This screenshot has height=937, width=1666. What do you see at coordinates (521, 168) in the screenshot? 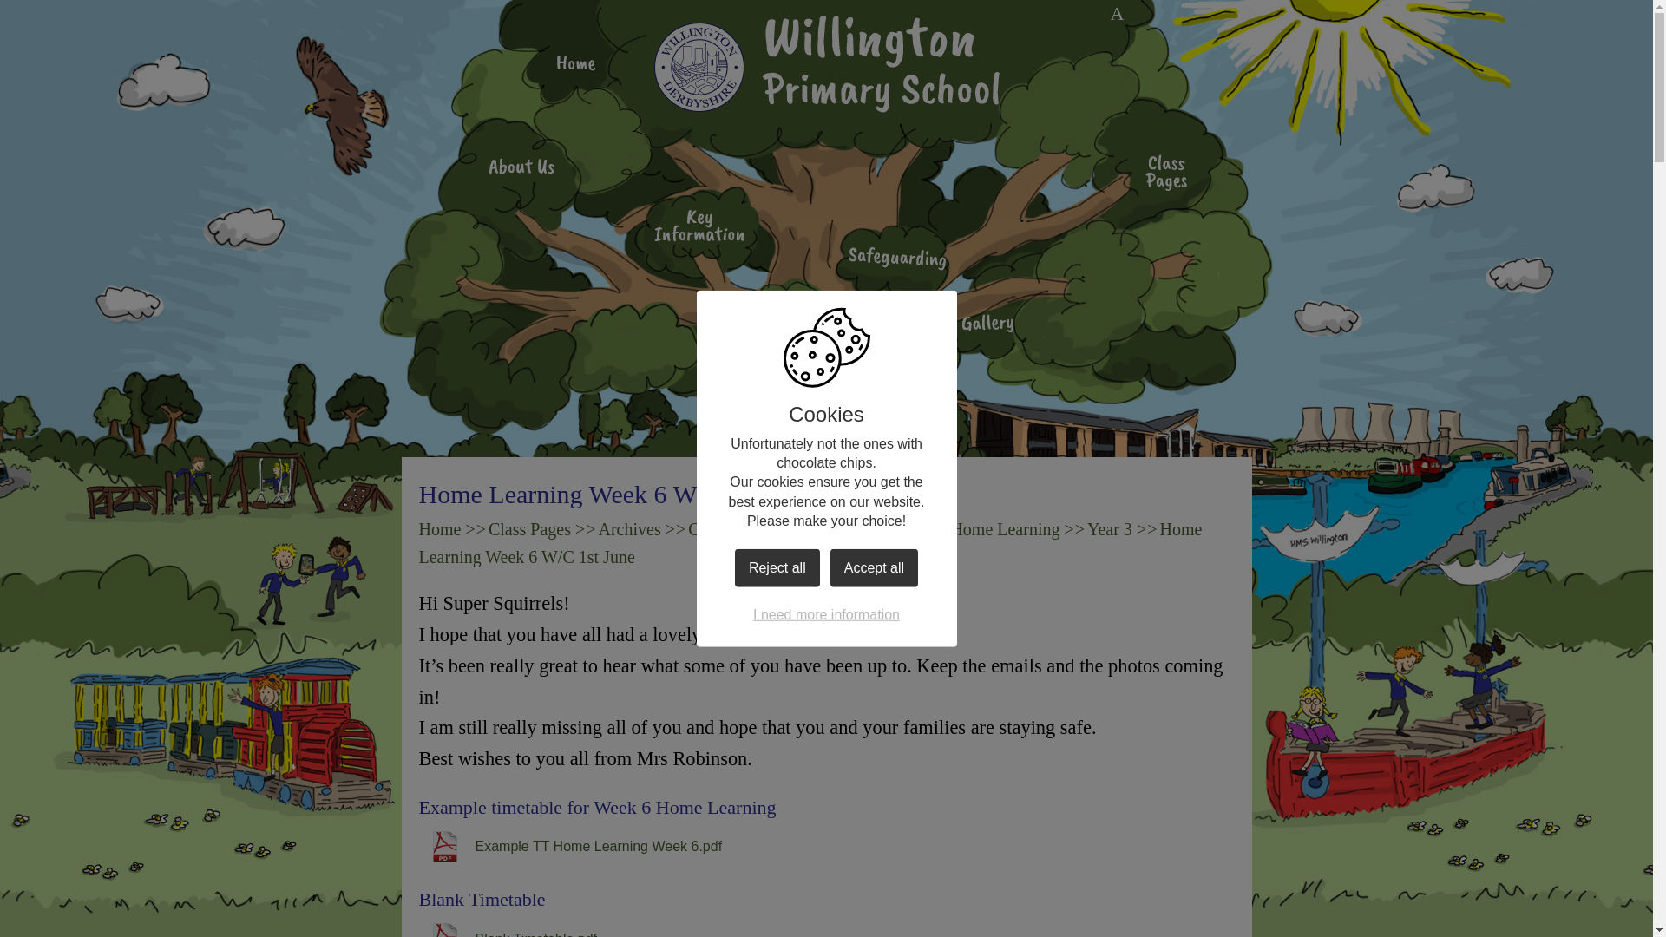
I see `About Us` at bounding box center [521, 168].